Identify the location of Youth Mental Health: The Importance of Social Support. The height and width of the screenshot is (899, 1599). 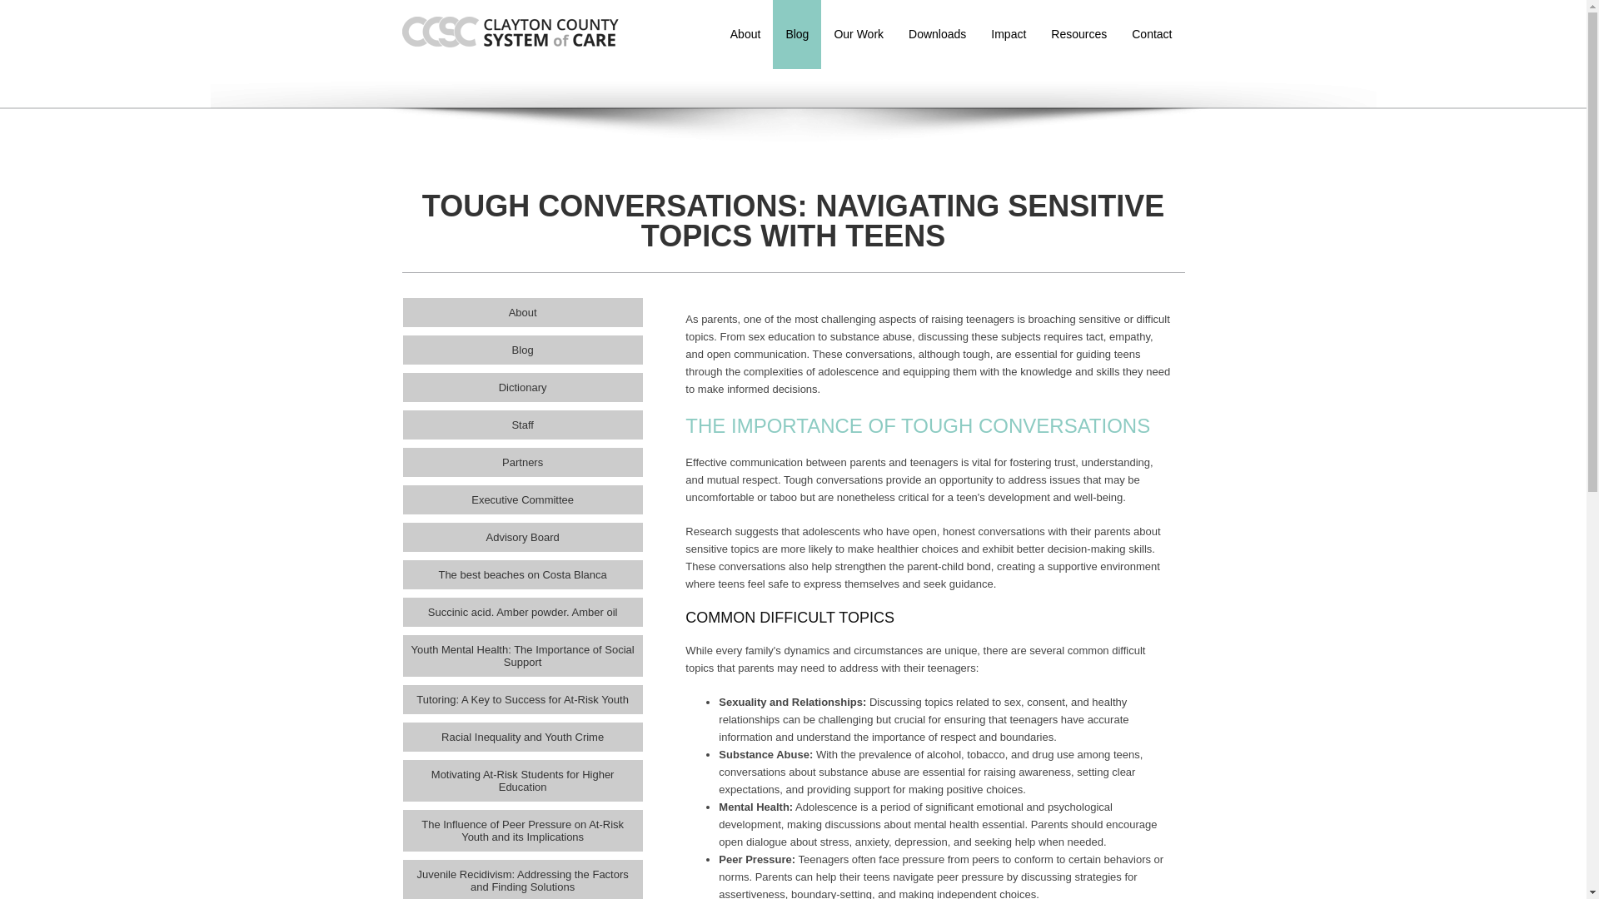
(522, 656).